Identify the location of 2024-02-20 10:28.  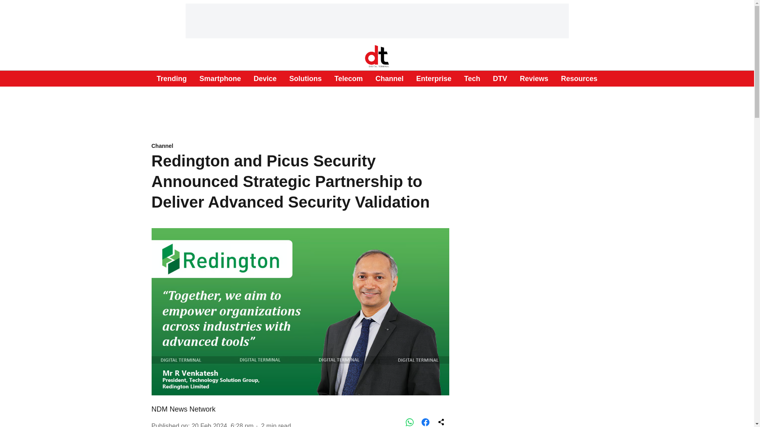
(222, 425).